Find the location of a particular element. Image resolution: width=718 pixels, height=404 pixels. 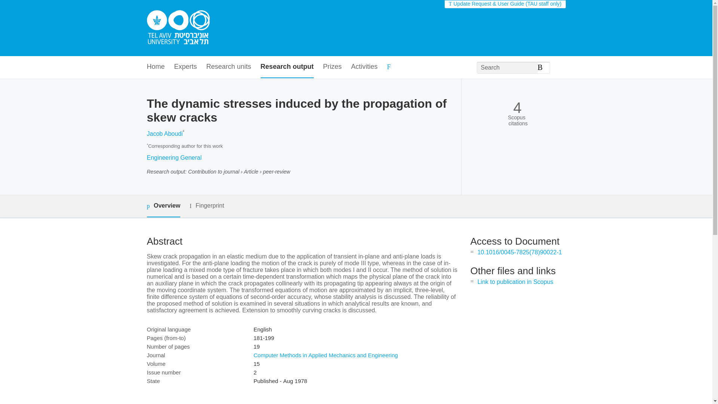

Activities is located at coordinates (364, 67).